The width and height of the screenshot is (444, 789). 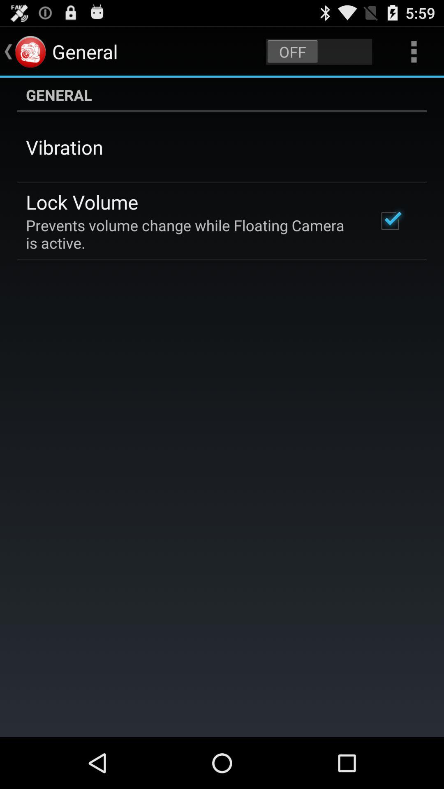 What do you see at coordinates (390, 221) in the screenshot?
I see `open the item below general` at bounding box center [390, 221].